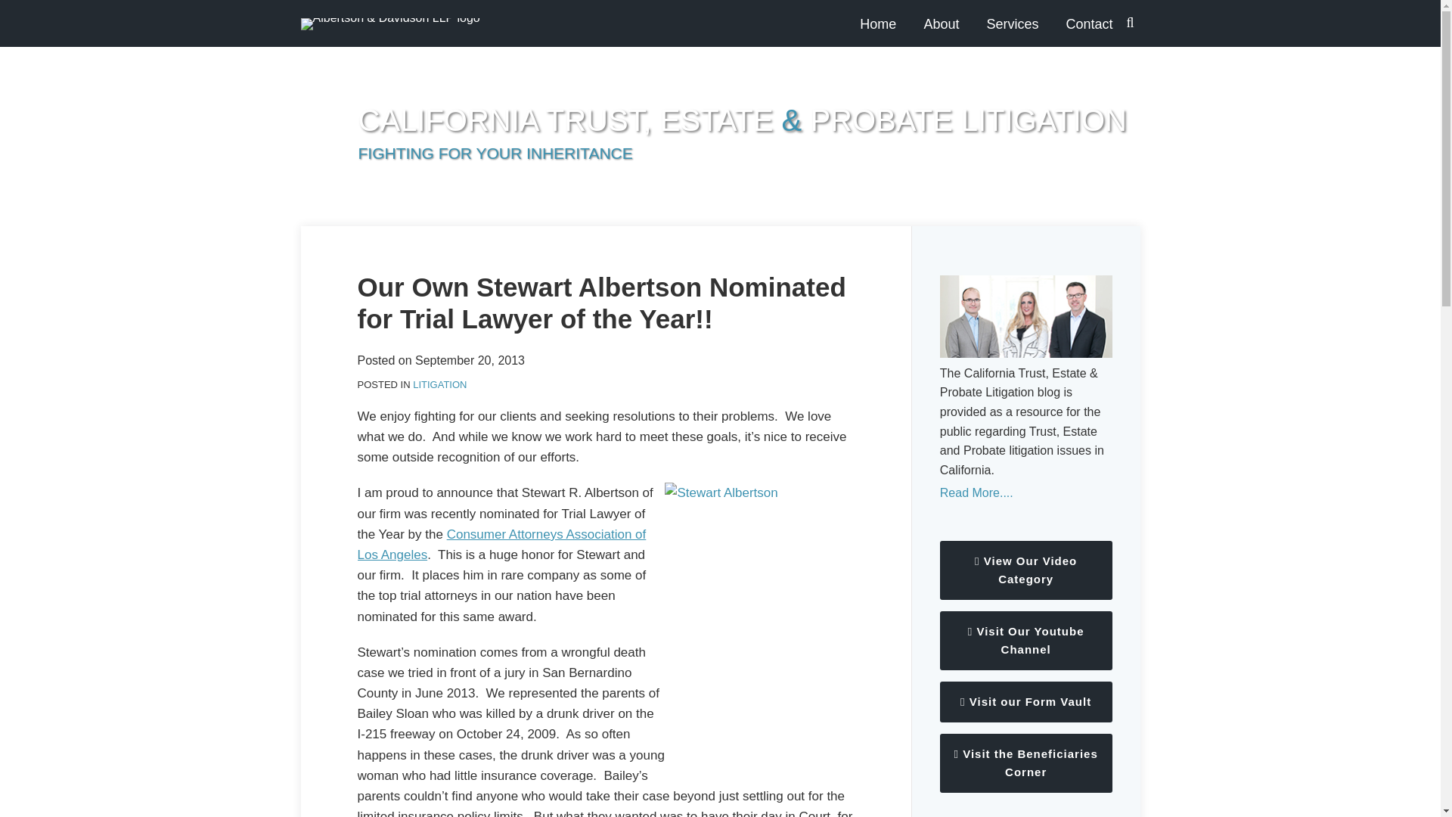 This screenshot has width=1452, height=817. Describe the element at coordinates (439, 384) in the screenshot. I see `LITIGATION` at that location.